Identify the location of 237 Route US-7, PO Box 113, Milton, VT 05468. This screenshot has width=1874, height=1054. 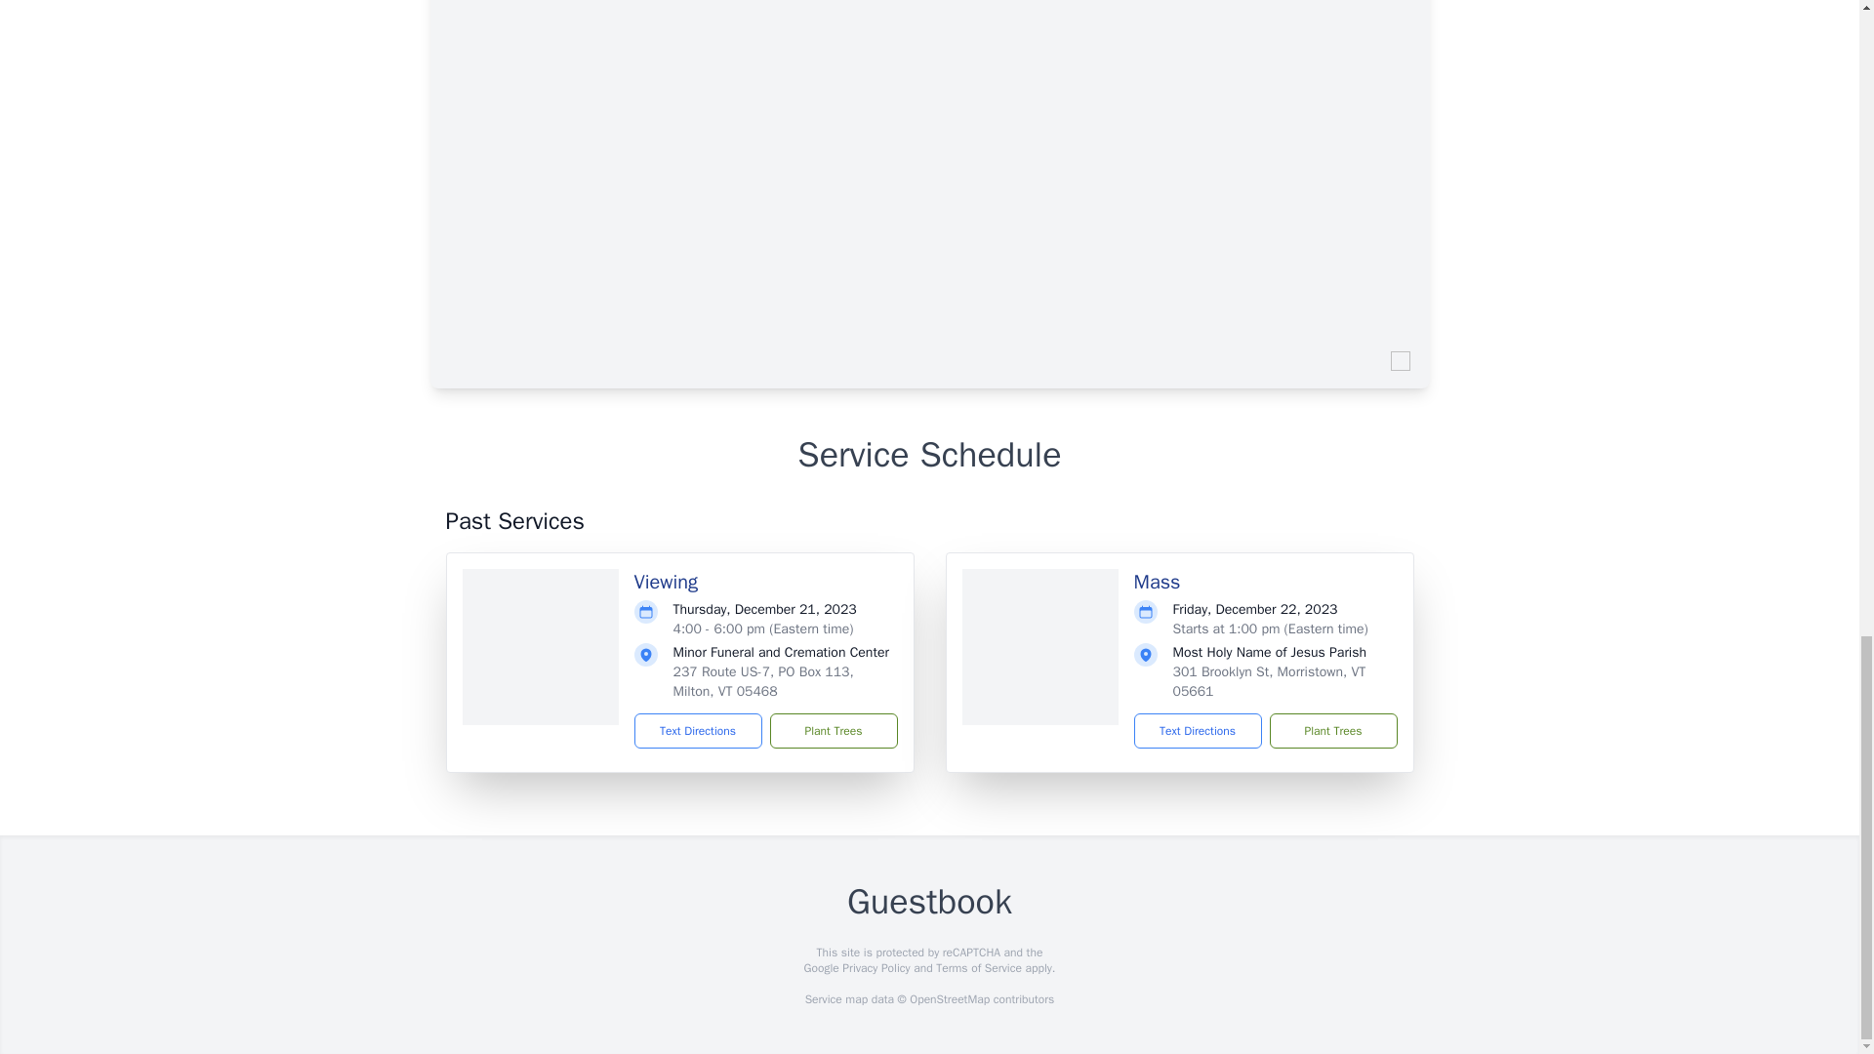
(763, 681).